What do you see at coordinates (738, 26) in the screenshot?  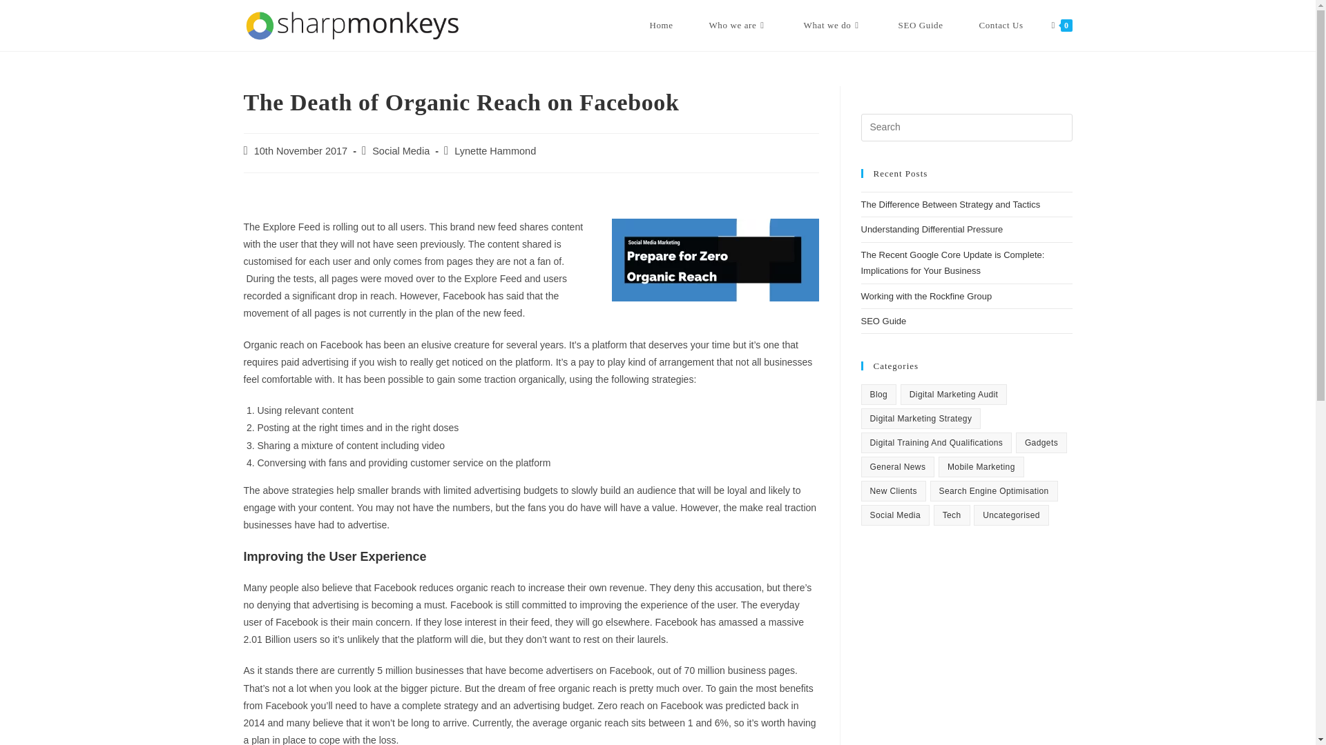 I see `Who we are` at bounding box center [738, 26].